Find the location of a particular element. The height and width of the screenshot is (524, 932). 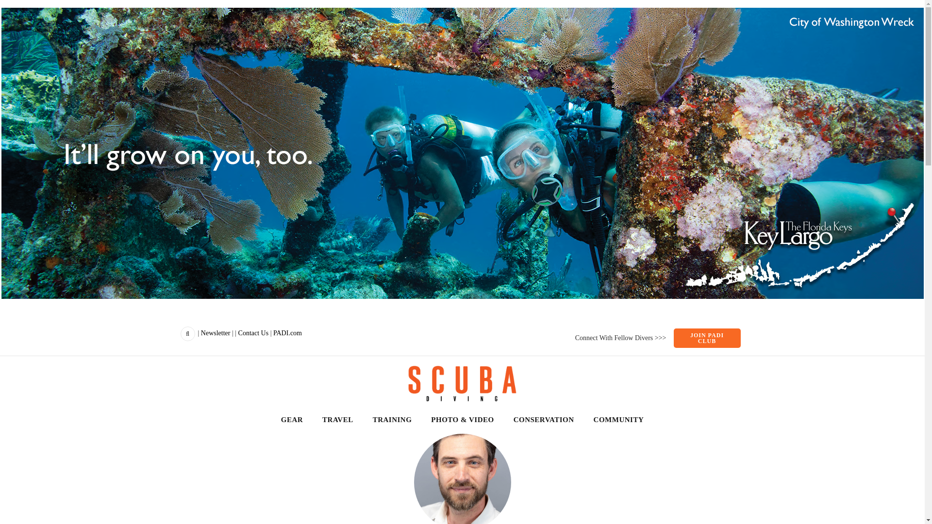

Contact Us is located at coordinates (253, 333).